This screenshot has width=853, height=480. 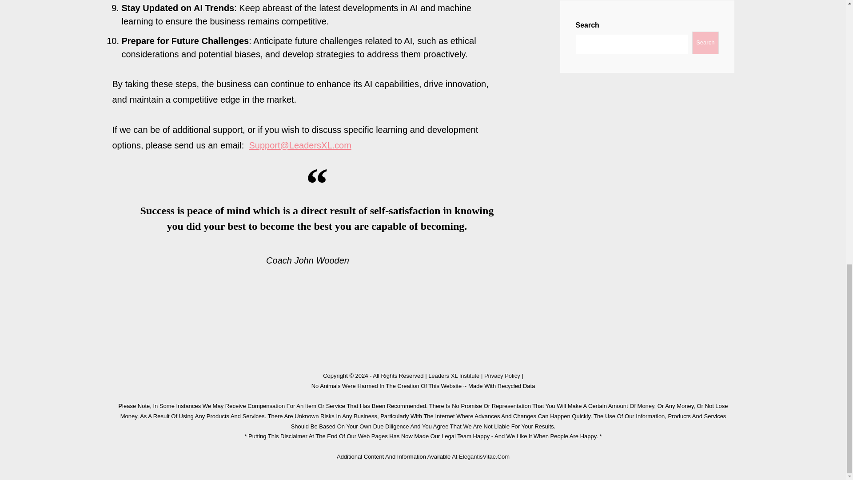 What do you see at coordinates (705, 43) in the screenshot?
I see `Search` at bounding box center [705, 43].